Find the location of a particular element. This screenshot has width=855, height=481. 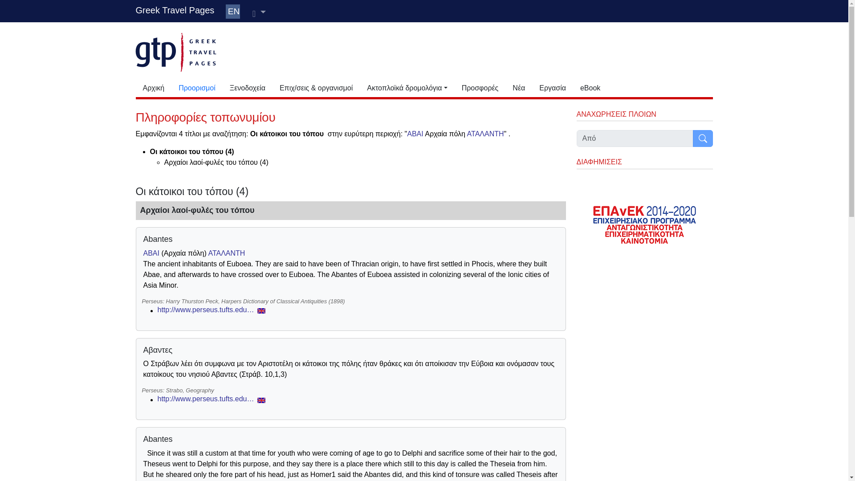

EN is located at coordinates (232, 12).